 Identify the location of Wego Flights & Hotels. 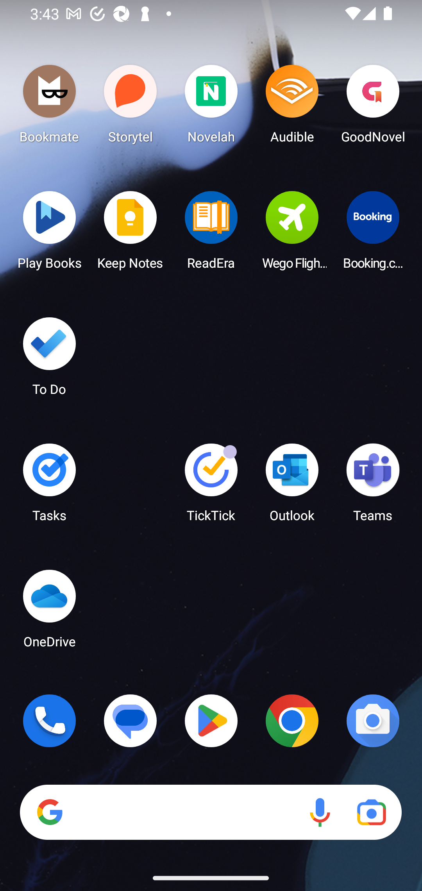
(292, 233).